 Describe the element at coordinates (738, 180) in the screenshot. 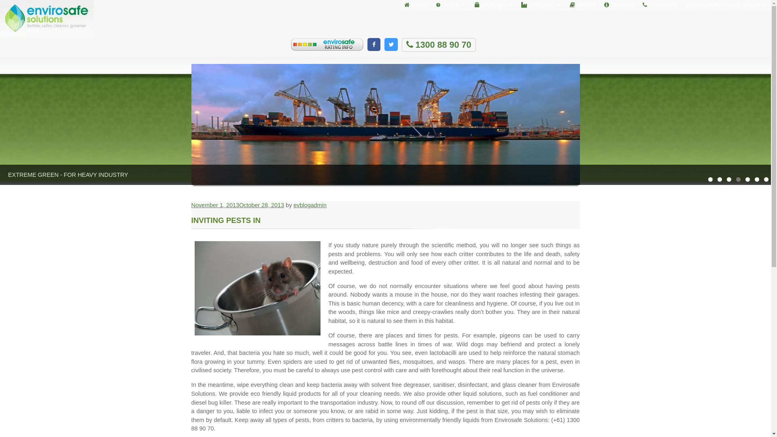

I see `4` at that location.